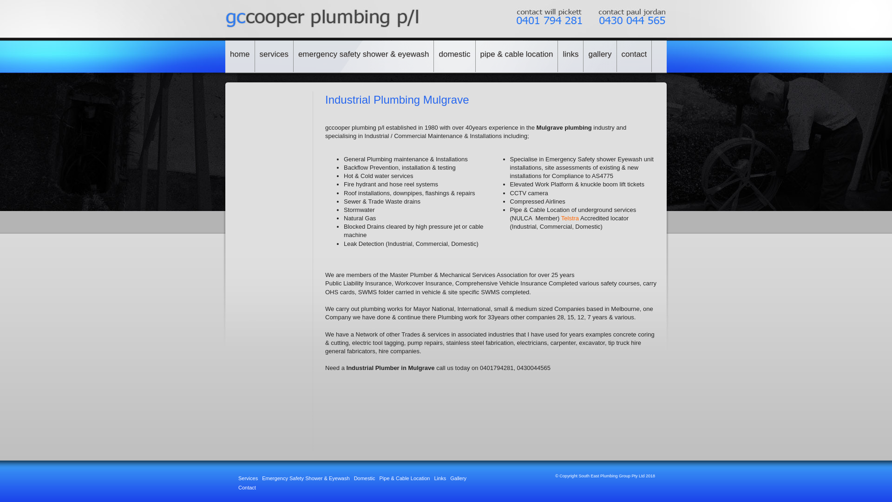  What do you see at coordinates (405, 478) in the screenshot?
I see `Pipe & Cable Location` at bounding box center [405, 478].